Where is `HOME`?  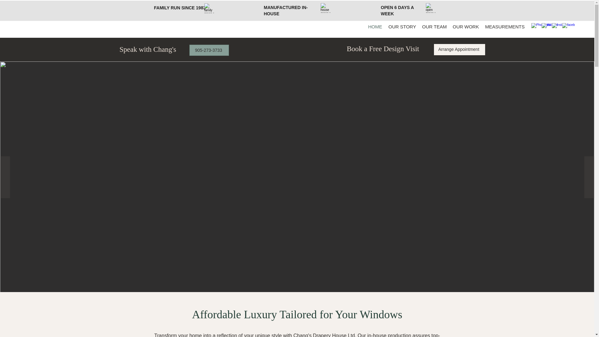
HOME is located at coordinates (375, 27).